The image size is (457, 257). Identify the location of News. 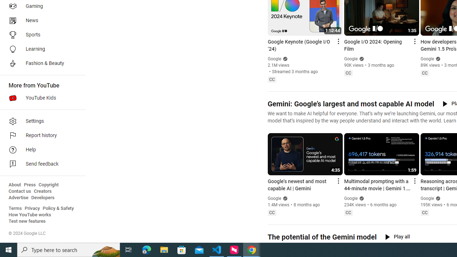
(41, 21).